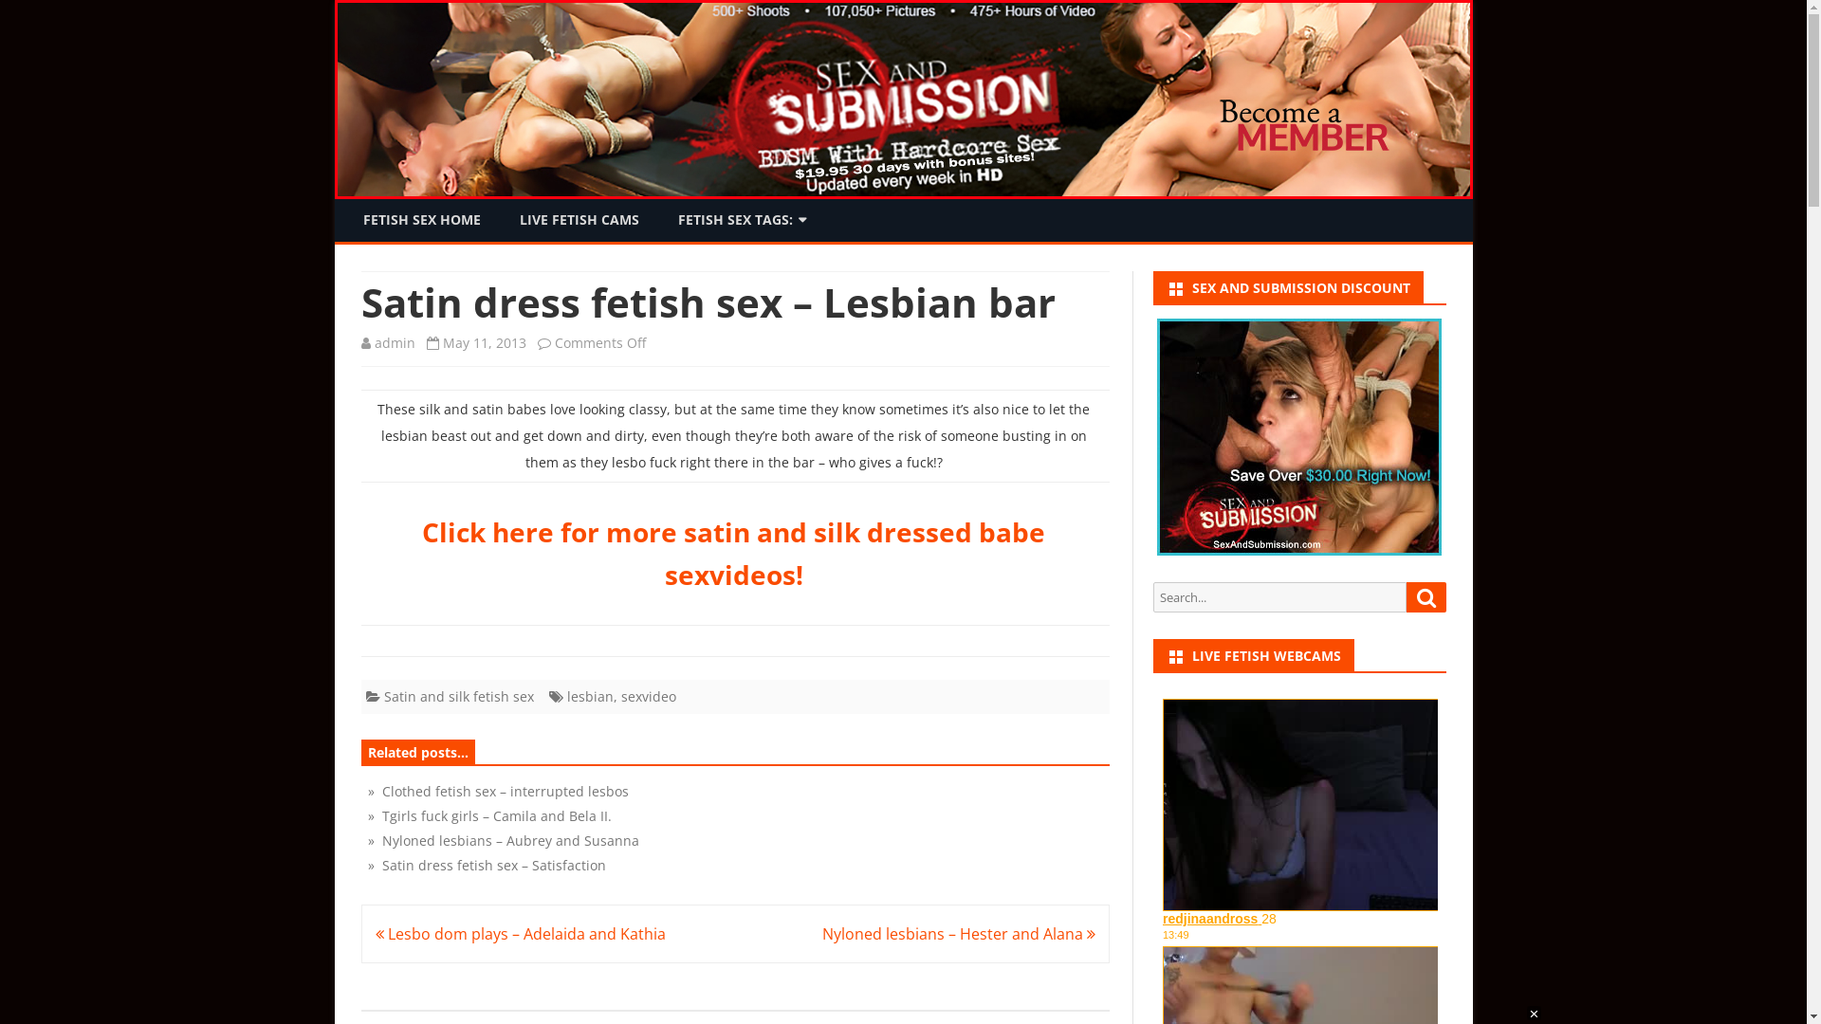 The image size is (1821, 1024). Describe the element at coordinates (734, 554) in the screenshot. I see `Click here for more satin and silk dressed babe sexvideos!` at that location.